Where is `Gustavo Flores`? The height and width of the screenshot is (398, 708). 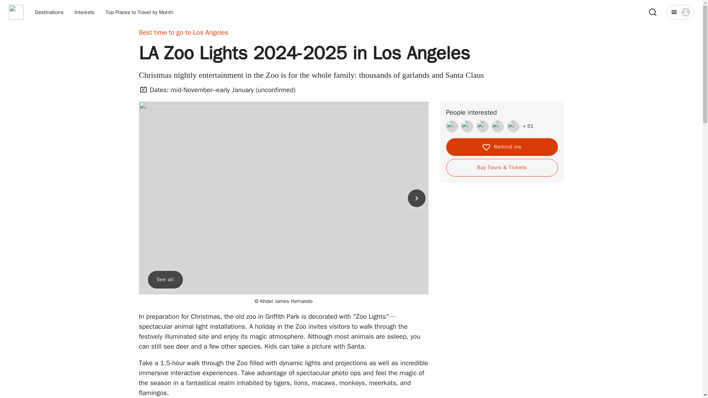 Gustavo Flores is located at coordinates (467, 126).